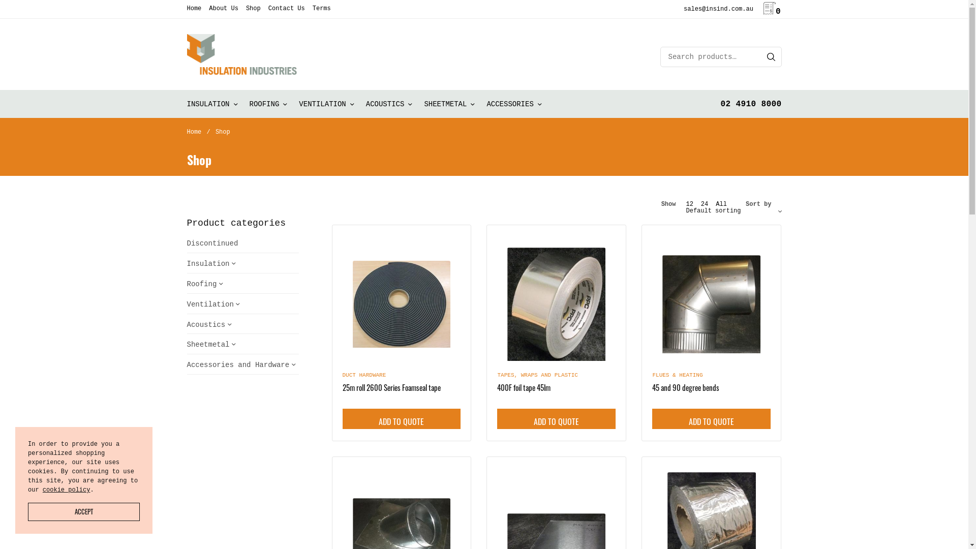 This screenshot has width=976, height=549. What do you see at coordinates (206, 325) in the screenshot?
I see `Acoustics` at bounding box center [206, 325].